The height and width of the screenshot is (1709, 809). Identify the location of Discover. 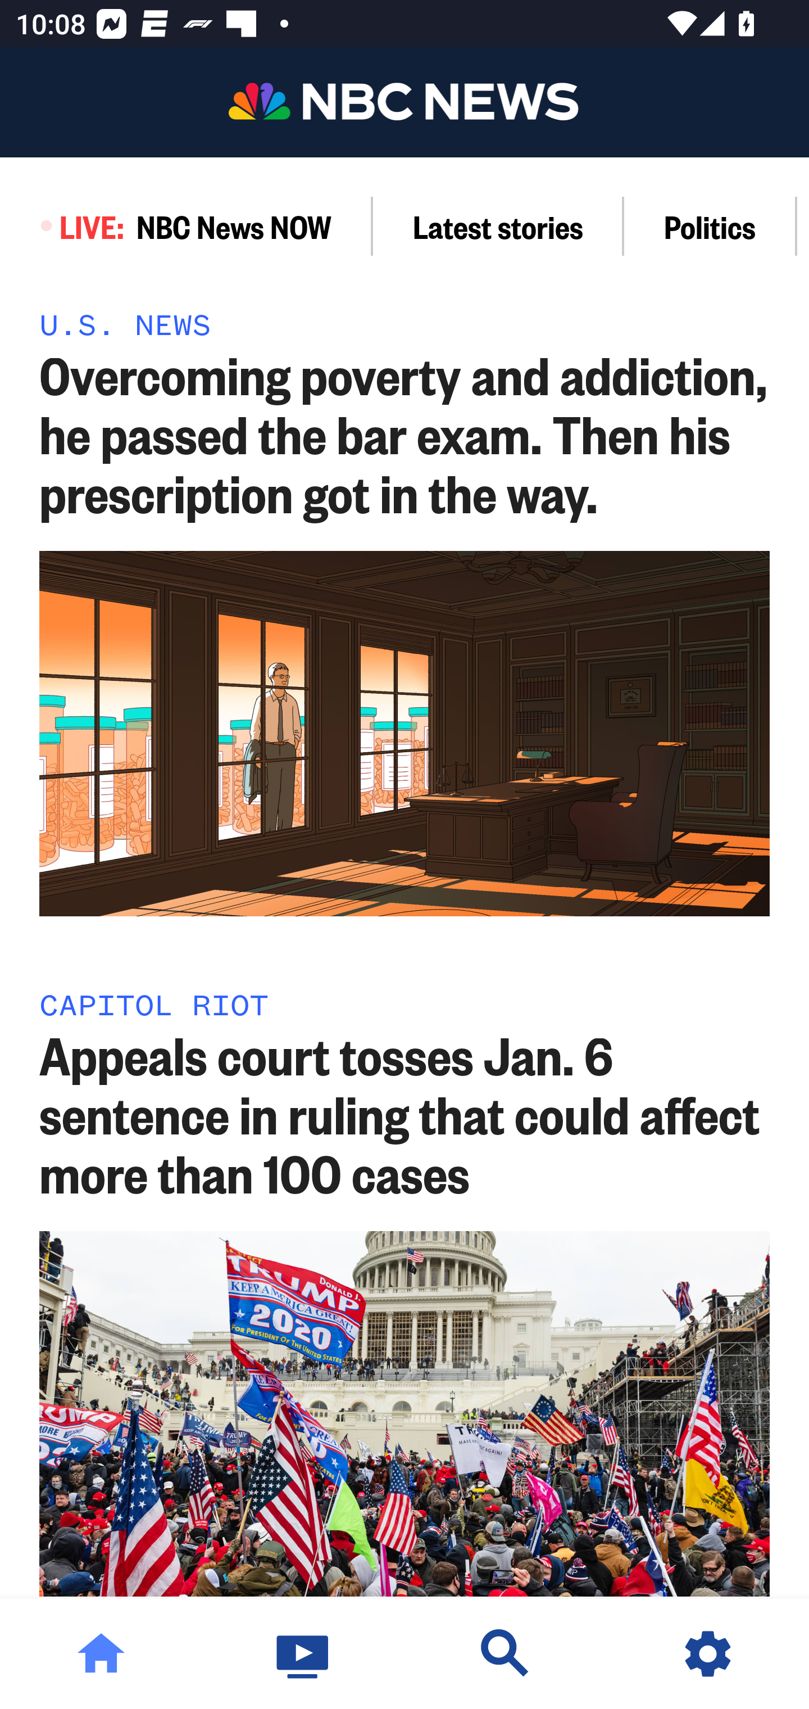
(506, 1654).